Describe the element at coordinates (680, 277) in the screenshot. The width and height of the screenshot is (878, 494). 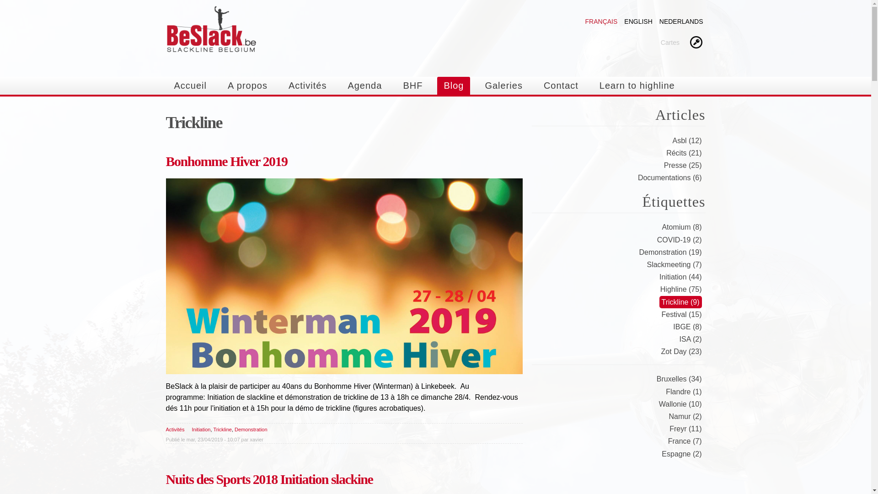
I see `Initiation (44)` at that location.